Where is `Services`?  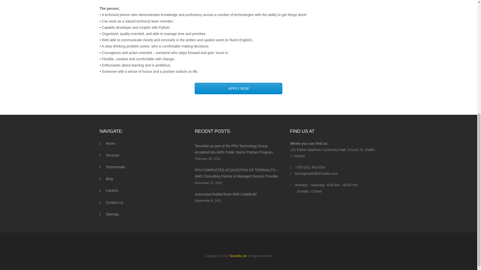 Services is located at coordinates (143, 155).